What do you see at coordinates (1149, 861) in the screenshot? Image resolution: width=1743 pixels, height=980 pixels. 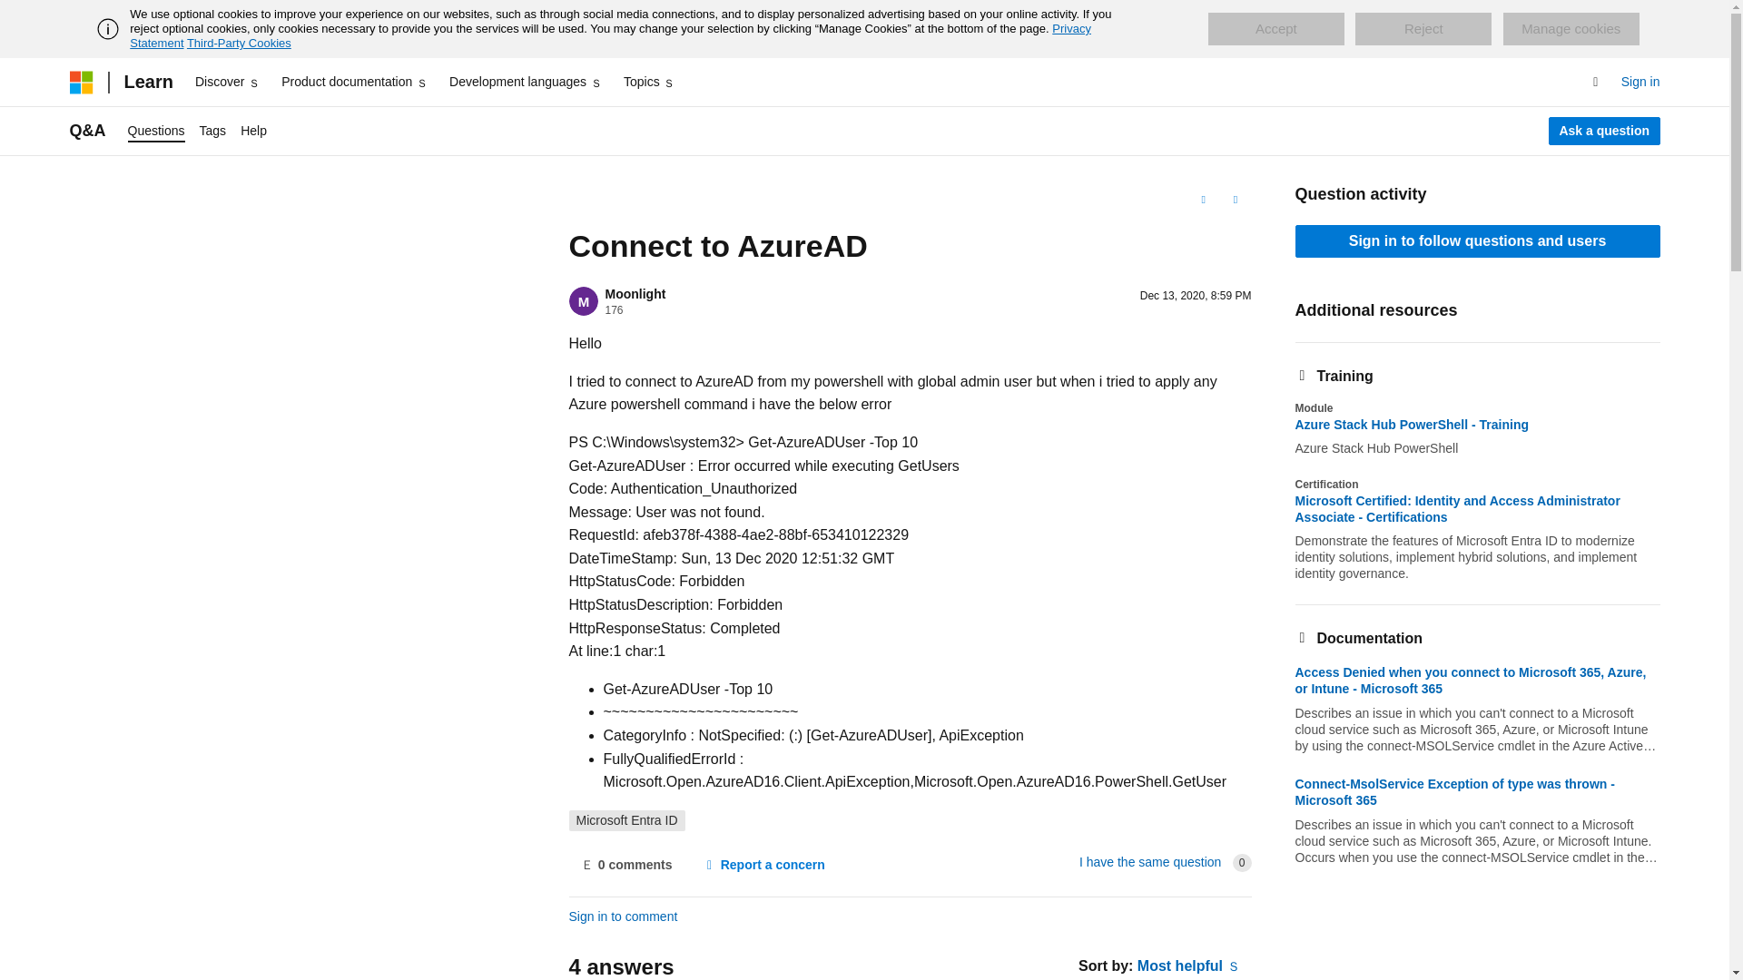 I see `You have the same or similar question` at bounding box center [1149, 861].